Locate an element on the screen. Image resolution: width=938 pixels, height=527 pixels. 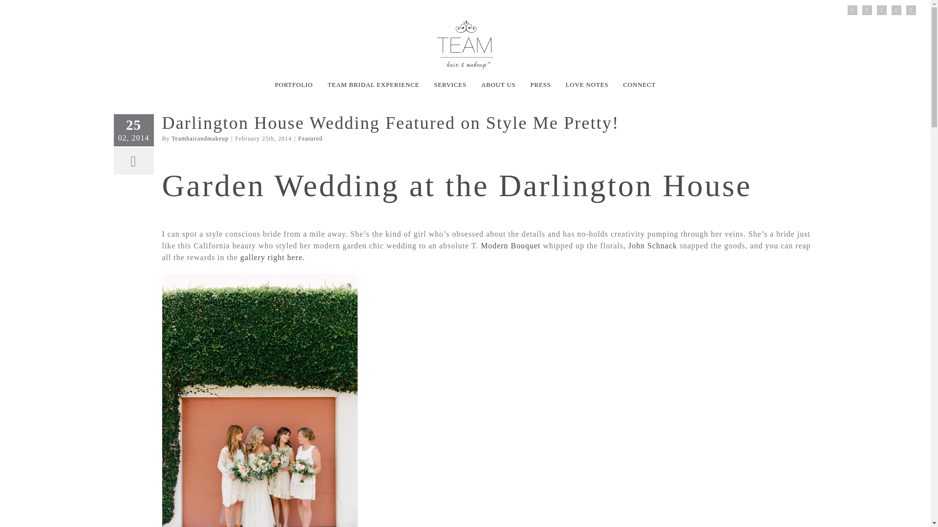
Modern Bouquet is located at coordinates (510, 245).